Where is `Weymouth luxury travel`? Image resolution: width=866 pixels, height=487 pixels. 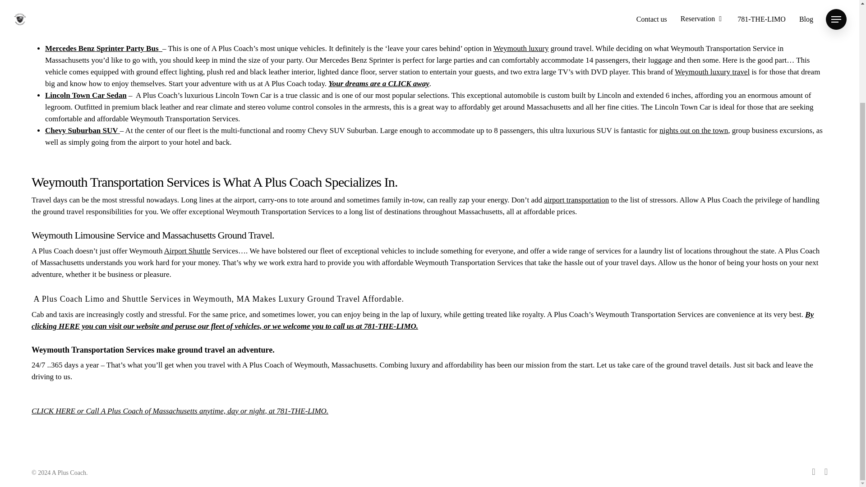
Weymouth luxury travel is located at coordinates (712, 72).